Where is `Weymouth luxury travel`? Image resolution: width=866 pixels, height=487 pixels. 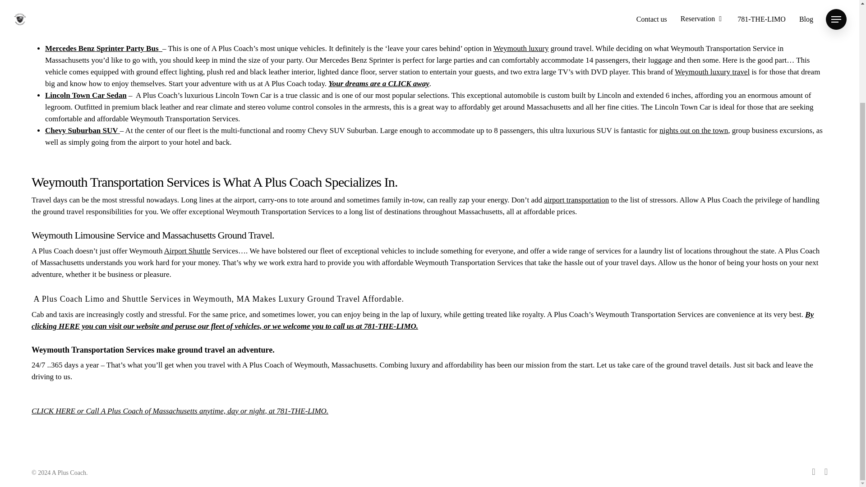
Weymouth luxury travel is located at coordinates (712, 72).